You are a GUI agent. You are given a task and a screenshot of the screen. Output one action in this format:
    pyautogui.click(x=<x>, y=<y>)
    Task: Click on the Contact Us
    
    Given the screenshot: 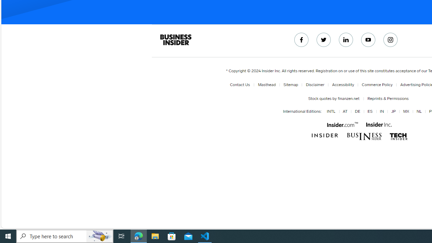 What is the action you would take?
    pyautogui.click(x=240, y=85)
    